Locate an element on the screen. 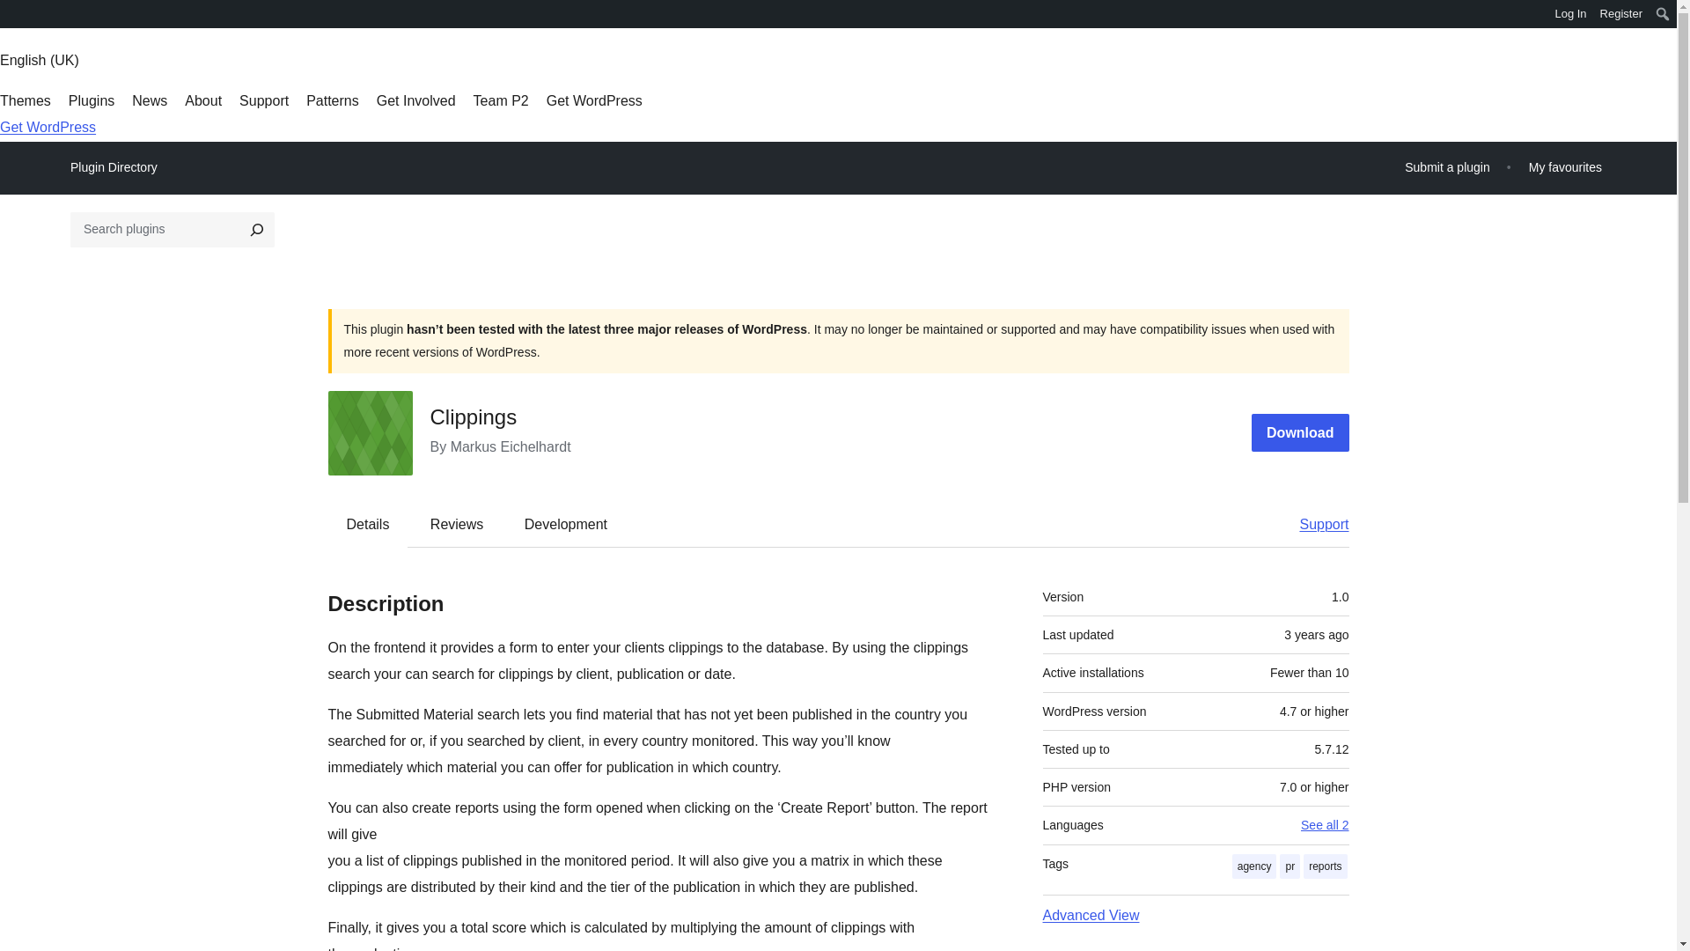 The width and height of the screenshot is (1690, 951). Get Involved is located at coordinates (416, 100).